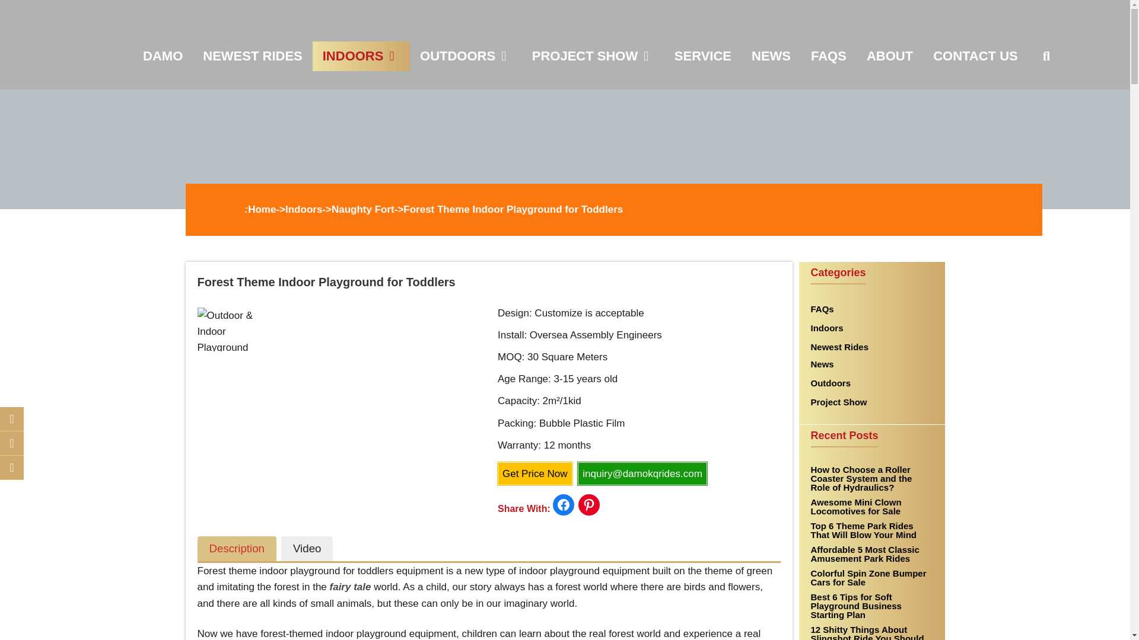  Describe the element at coordinates (12, 443) in the screenshot. I see `Facebook` at that location.